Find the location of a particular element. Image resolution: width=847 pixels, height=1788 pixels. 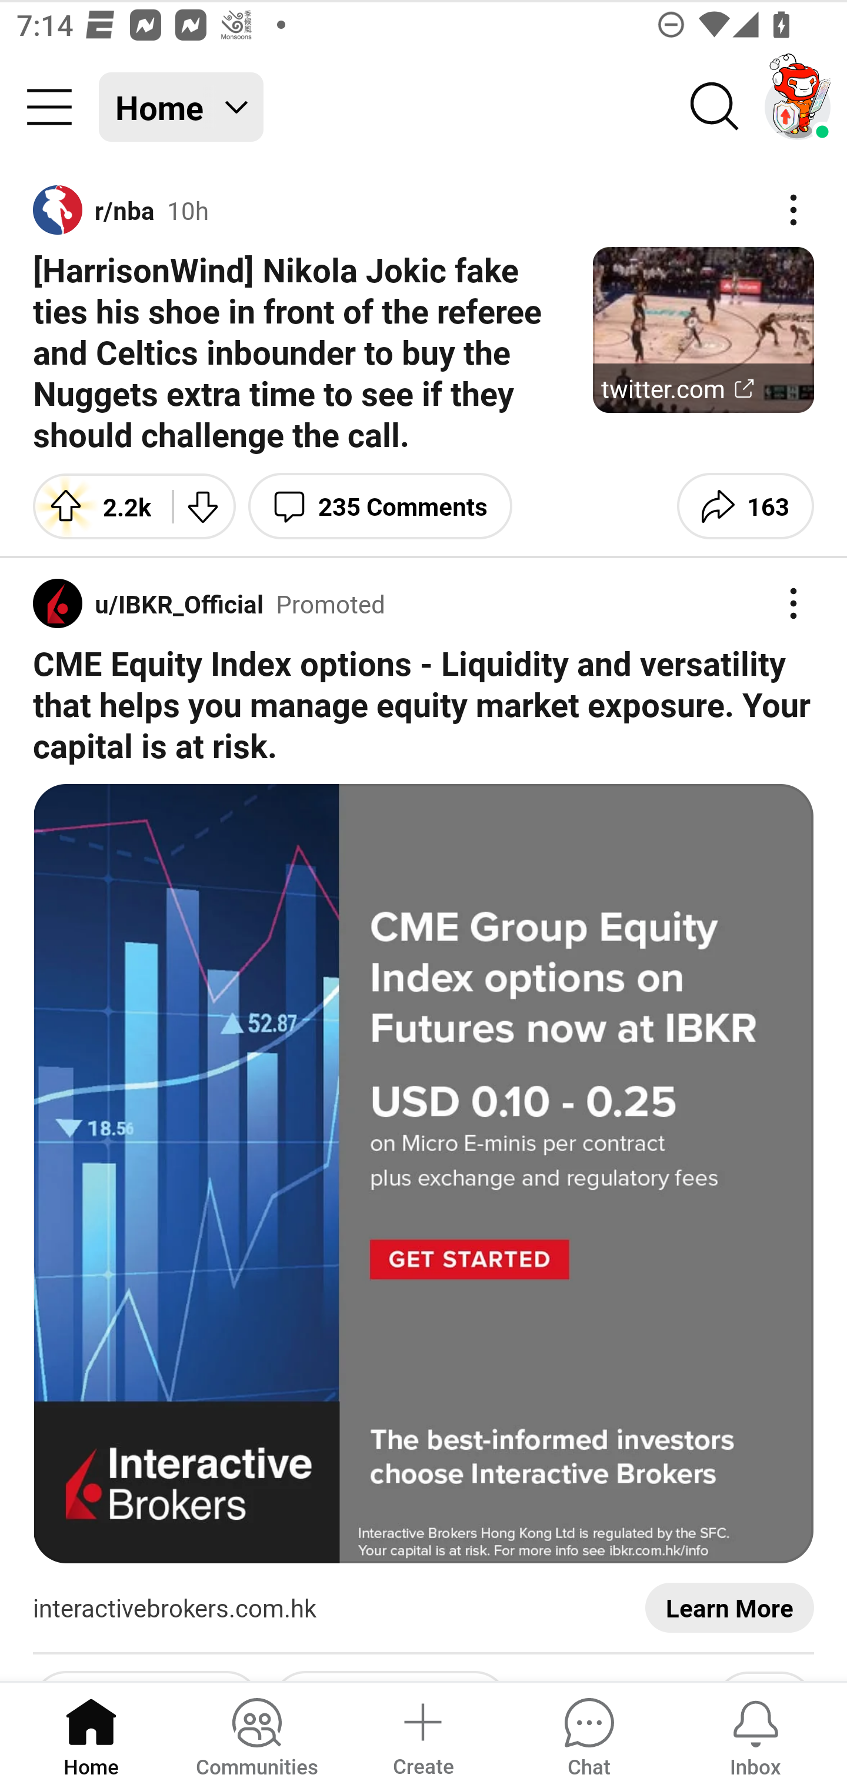

Search is located at coordinates (715, 107).